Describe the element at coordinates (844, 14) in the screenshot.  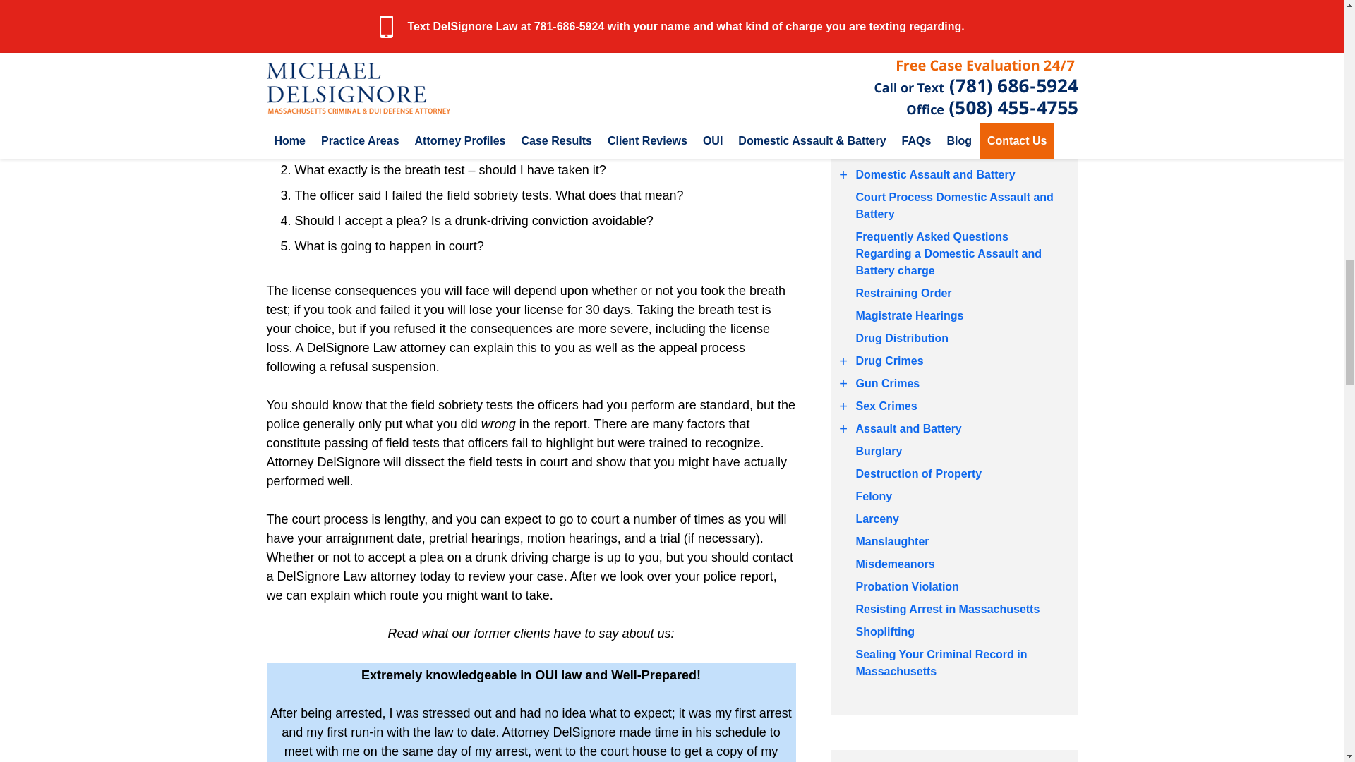
I see `See More` at that location.